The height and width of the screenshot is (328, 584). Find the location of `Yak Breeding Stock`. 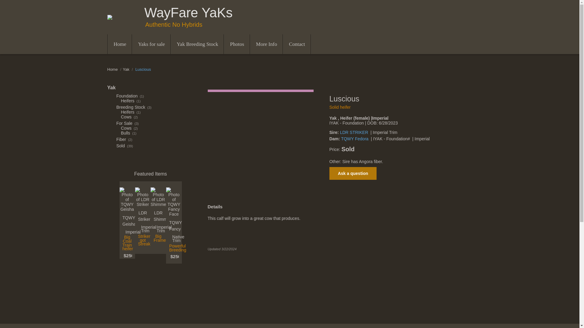

Yak Breeding Stock is located at coordinates (197, 44).